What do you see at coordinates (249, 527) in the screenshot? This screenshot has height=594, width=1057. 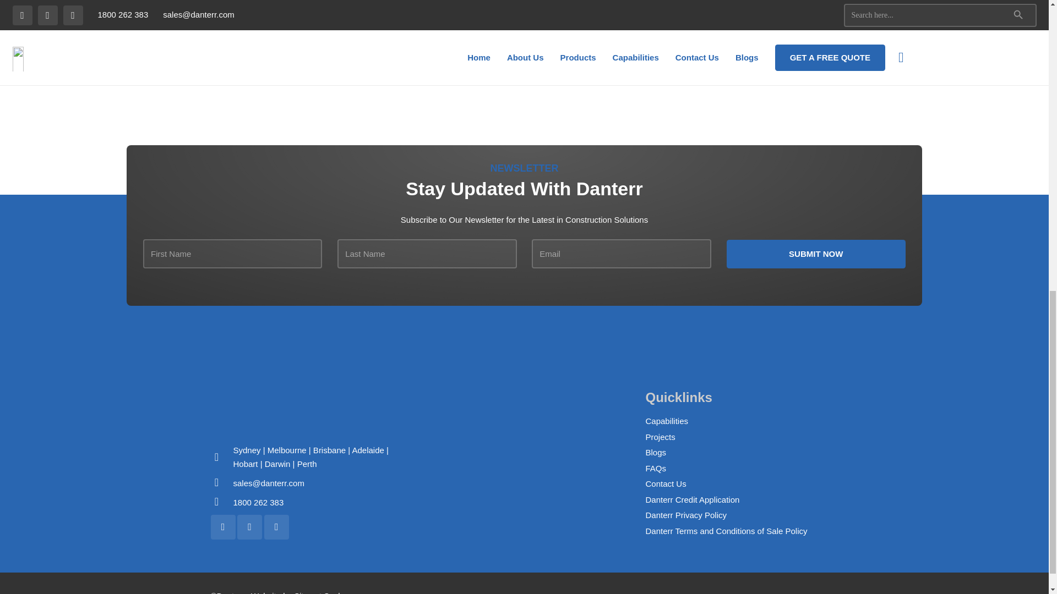 I see `LinkedIn` at bounding box center [249, 527].